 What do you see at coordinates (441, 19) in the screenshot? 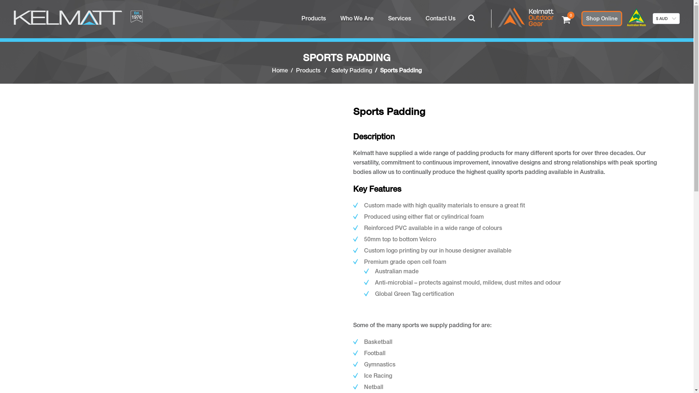
I see `Contact Us` at bounding box center [441, 19].